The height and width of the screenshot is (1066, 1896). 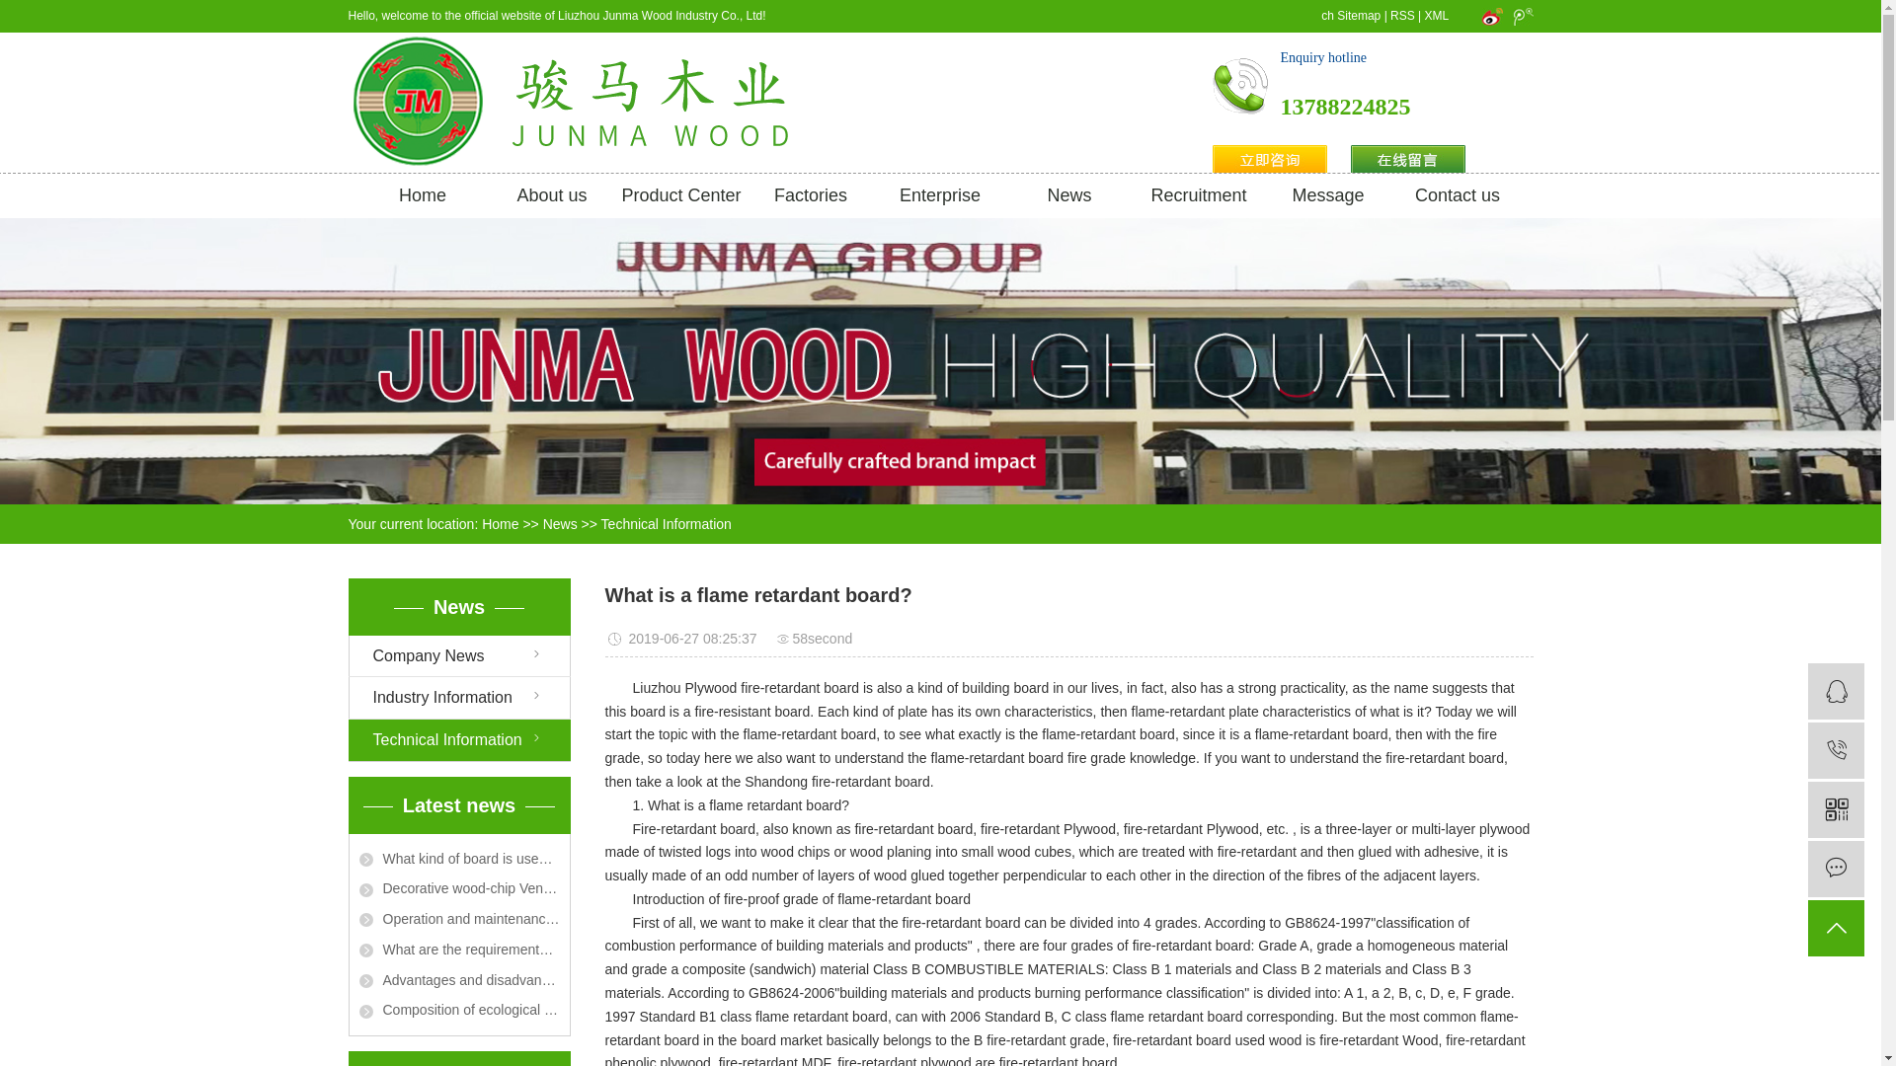 What do you see at coordinates (459, 919) in the screenshot?
I see `Operation and maintenance of packing plate` at bounding box center [459, 919].